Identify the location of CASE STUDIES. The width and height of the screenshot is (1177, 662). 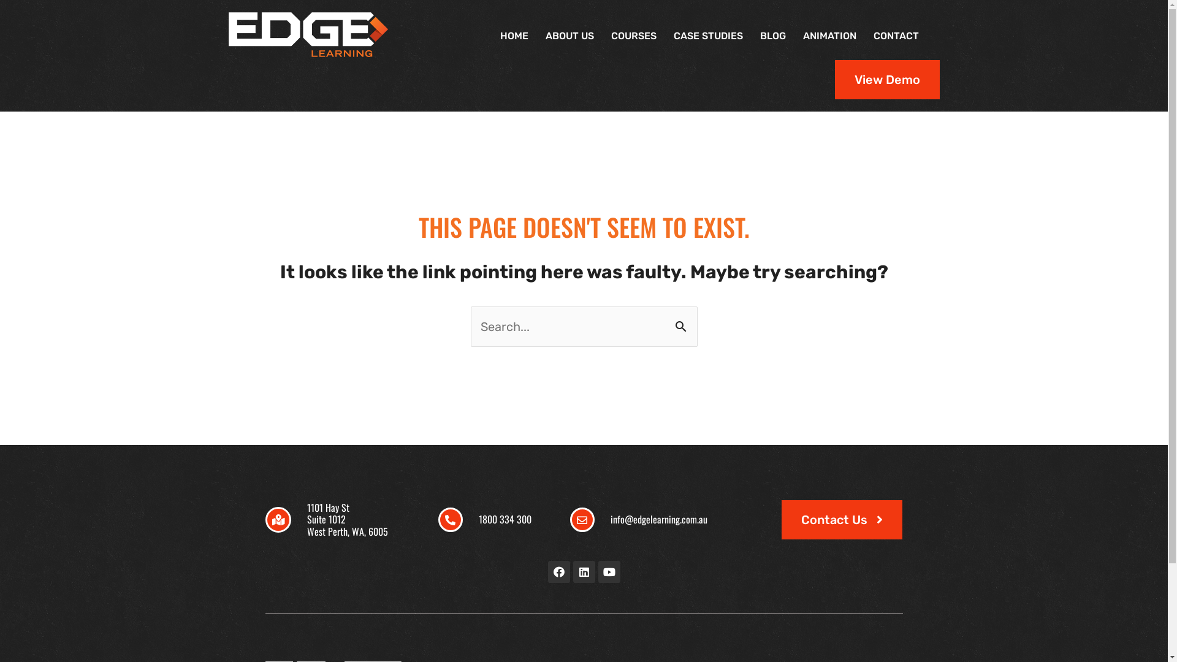
(707, 36).